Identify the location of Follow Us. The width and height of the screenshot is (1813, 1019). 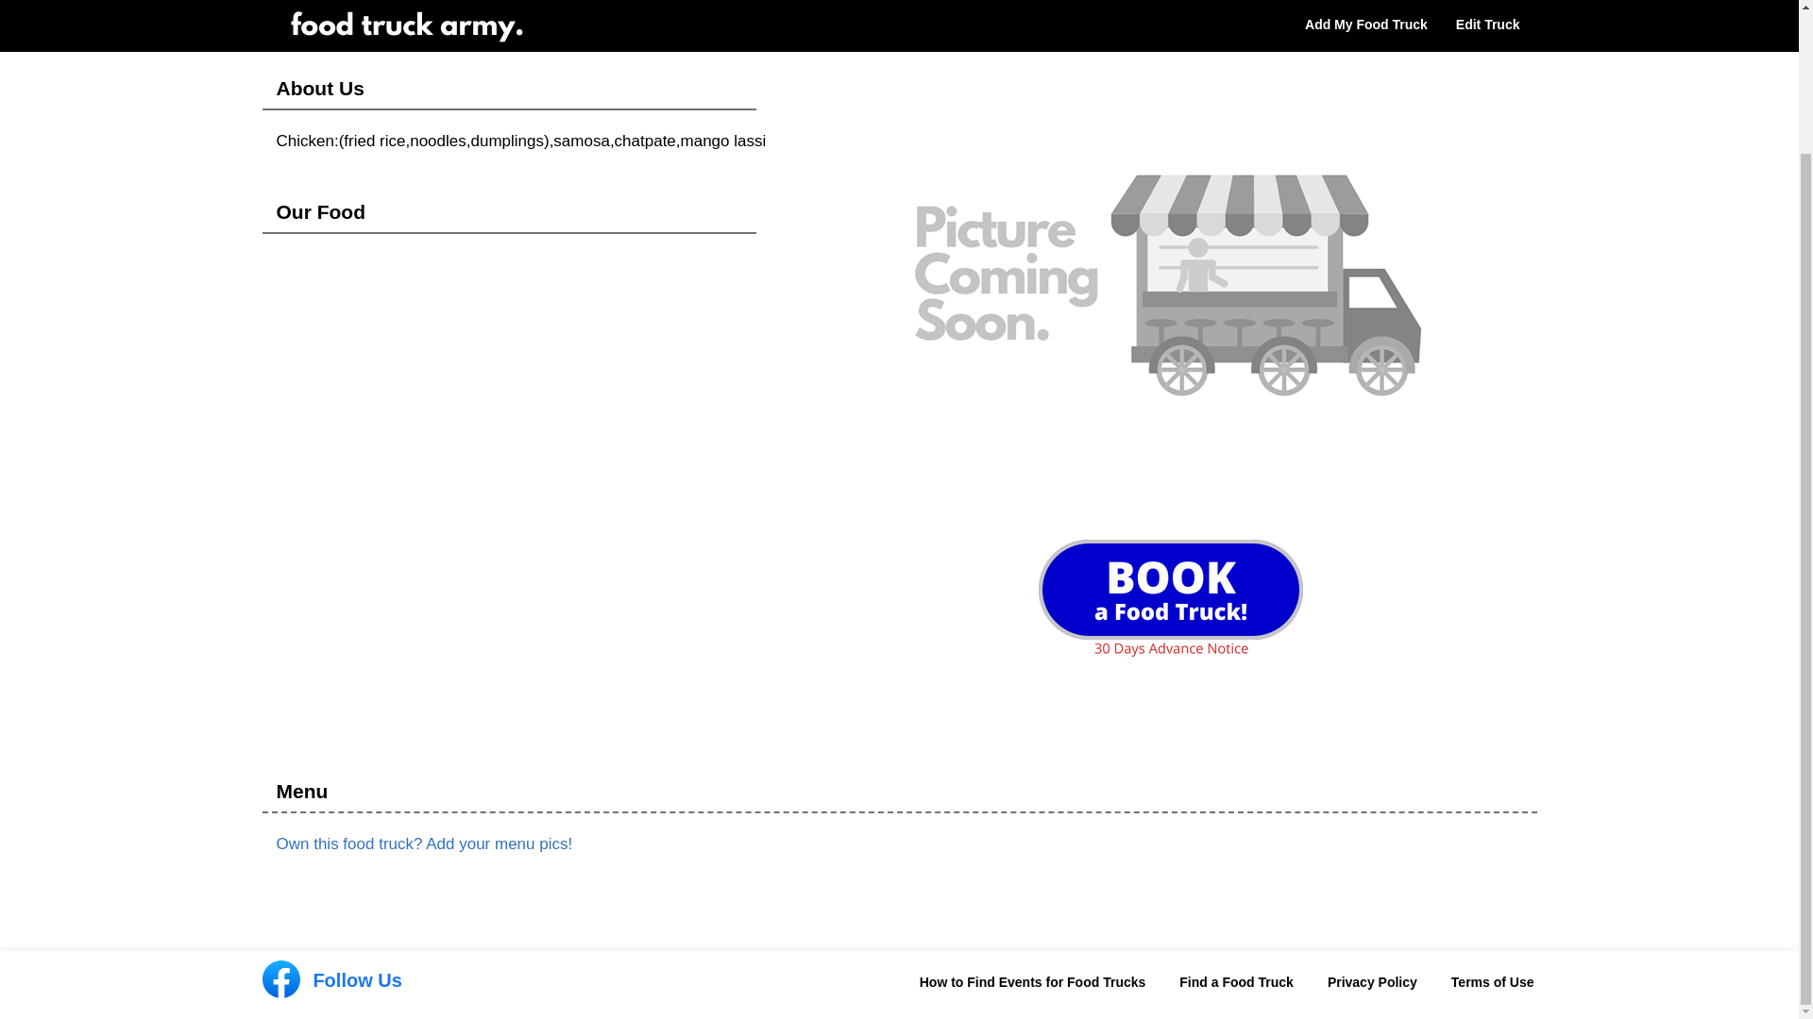
(332, 981).